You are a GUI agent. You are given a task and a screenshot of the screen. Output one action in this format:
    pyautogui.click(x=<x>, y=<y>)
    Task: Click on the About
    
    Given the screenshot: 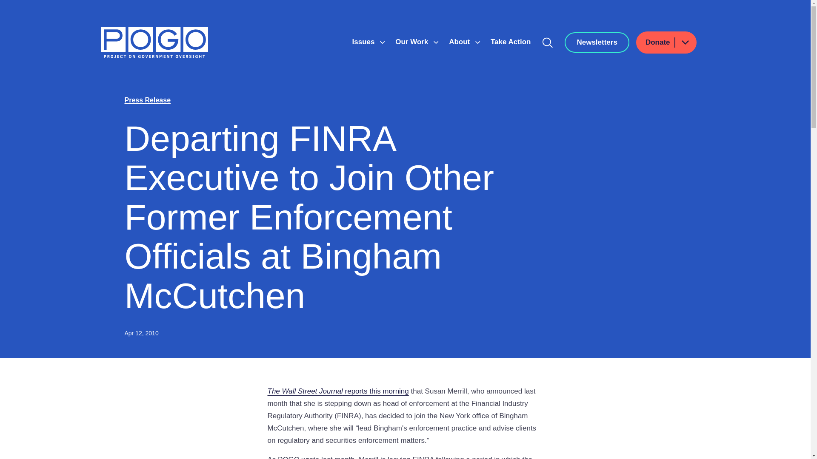 What is the action you would take?
    pyautogui.click(x=460, y=42)
    